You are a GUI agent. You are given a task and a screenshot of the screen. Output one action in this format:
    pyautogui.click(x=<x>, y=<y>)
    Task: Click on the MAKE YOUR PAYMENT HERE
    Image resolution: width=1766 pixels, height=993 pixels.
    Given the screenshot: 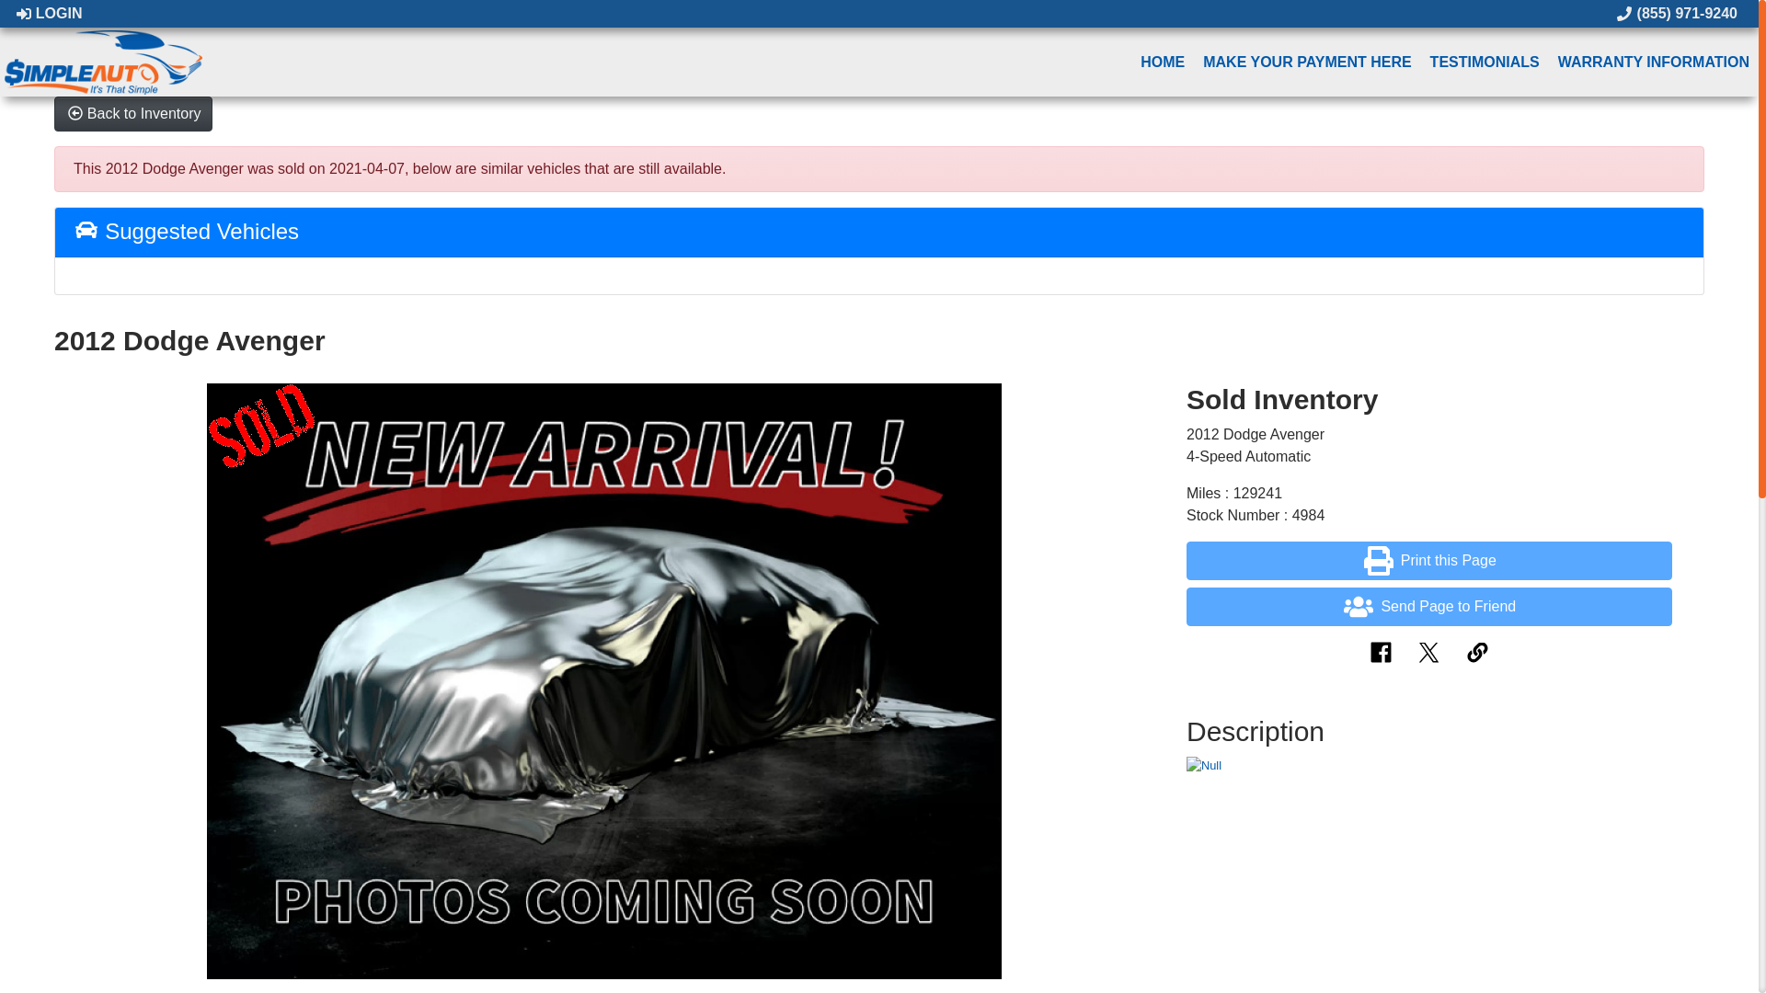 What is the action you would take?
    pyautogui.click(x=1306, y=62)
    